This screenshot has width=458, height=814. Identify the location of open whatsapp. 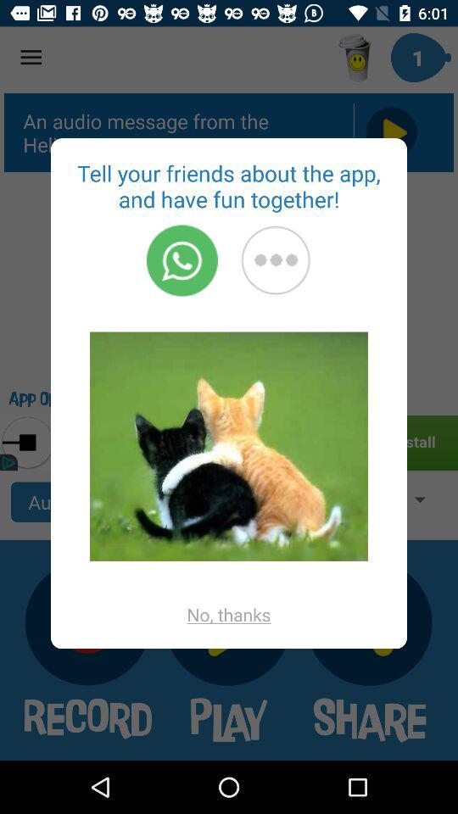
(182, 260).